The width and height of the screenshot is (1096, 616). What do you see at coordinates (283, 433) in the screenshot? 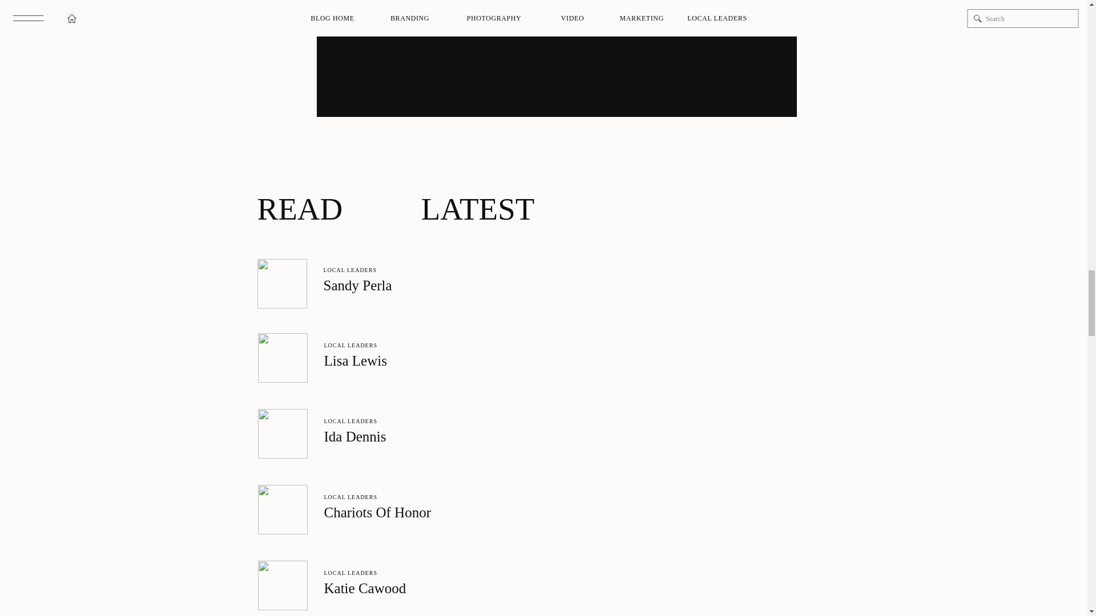
I see `Ida Dennis` at bounding box center [283, 433].